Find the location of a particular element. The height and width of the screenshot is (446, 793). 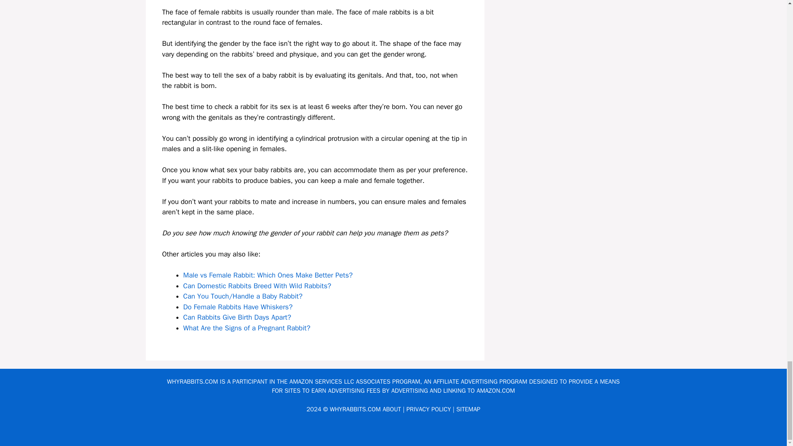

DMCA.com Protection Status is located at coordinates (393, 433).